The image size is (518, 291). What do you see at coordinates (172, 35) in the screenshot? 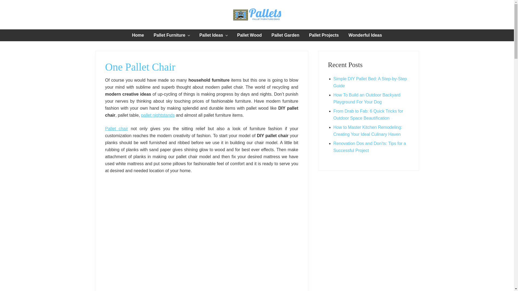
I see `Pallet Furniture` at bounding box center [172, 35].